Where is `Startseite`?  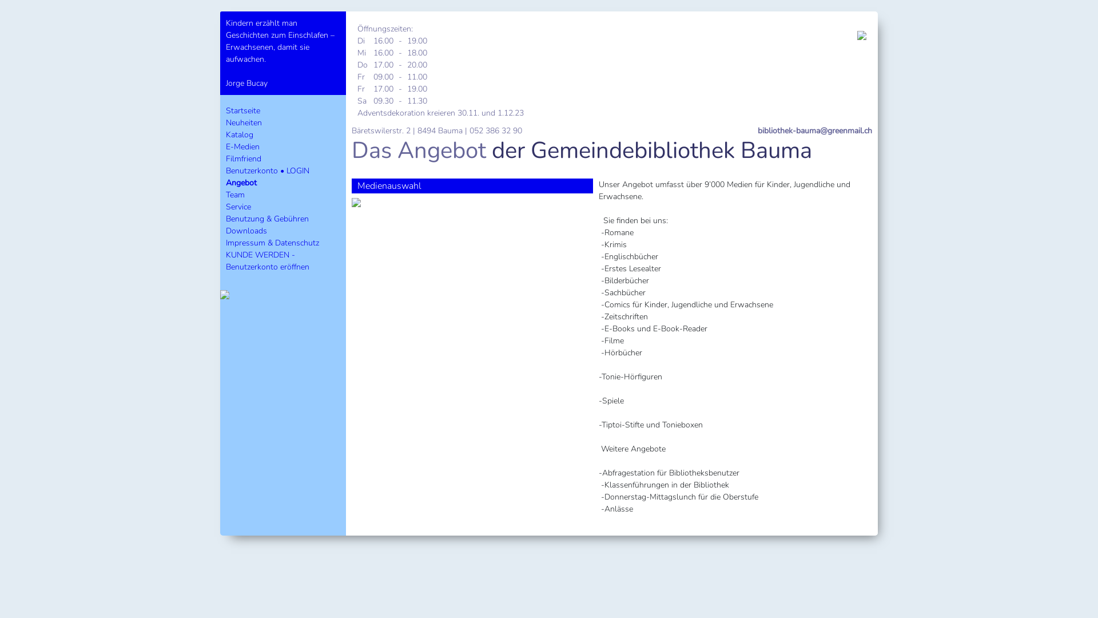
Startseite is located at coordinates (243, 111).